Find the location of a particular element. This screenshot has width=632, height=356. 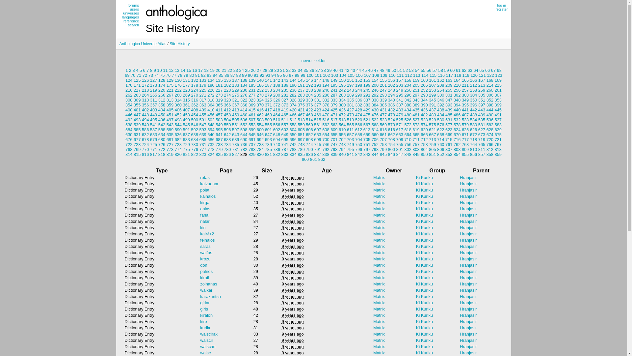

852 is located at coordinates (440, 154).